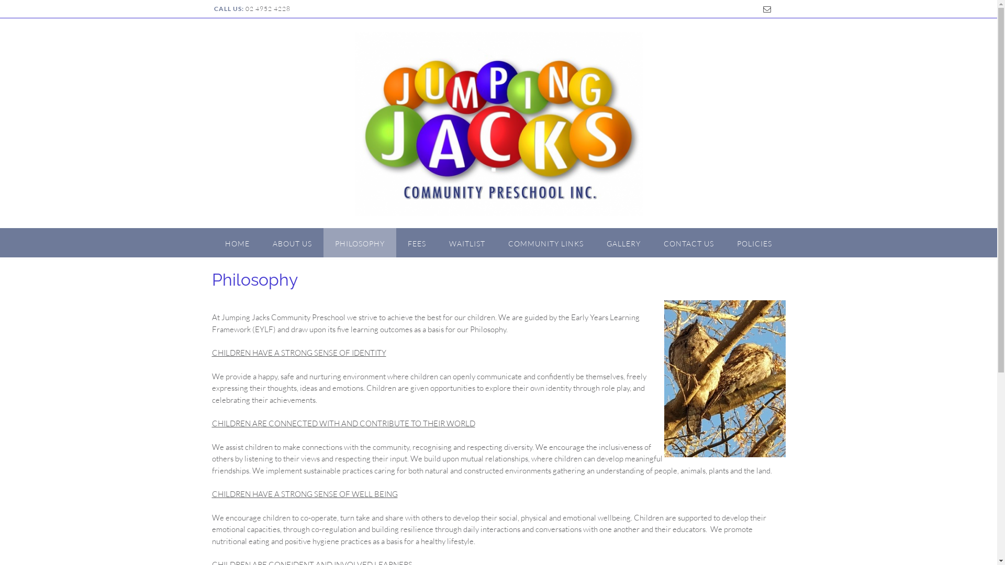 This screenshot has height=565, width=1005. What do you see at coordinates (417, 243) in the screenshot?
I see `FEES` at bounding box center [417, 243].